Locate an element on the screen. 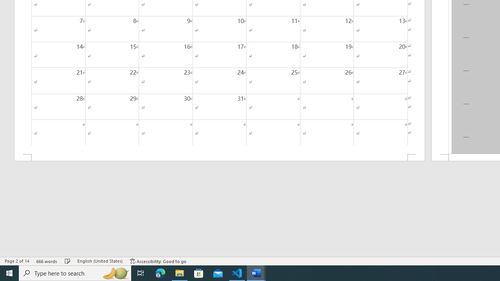 This screenshot has height=281, width=500. Search highlights icon opens search home window is located at coordinates (116, 273).